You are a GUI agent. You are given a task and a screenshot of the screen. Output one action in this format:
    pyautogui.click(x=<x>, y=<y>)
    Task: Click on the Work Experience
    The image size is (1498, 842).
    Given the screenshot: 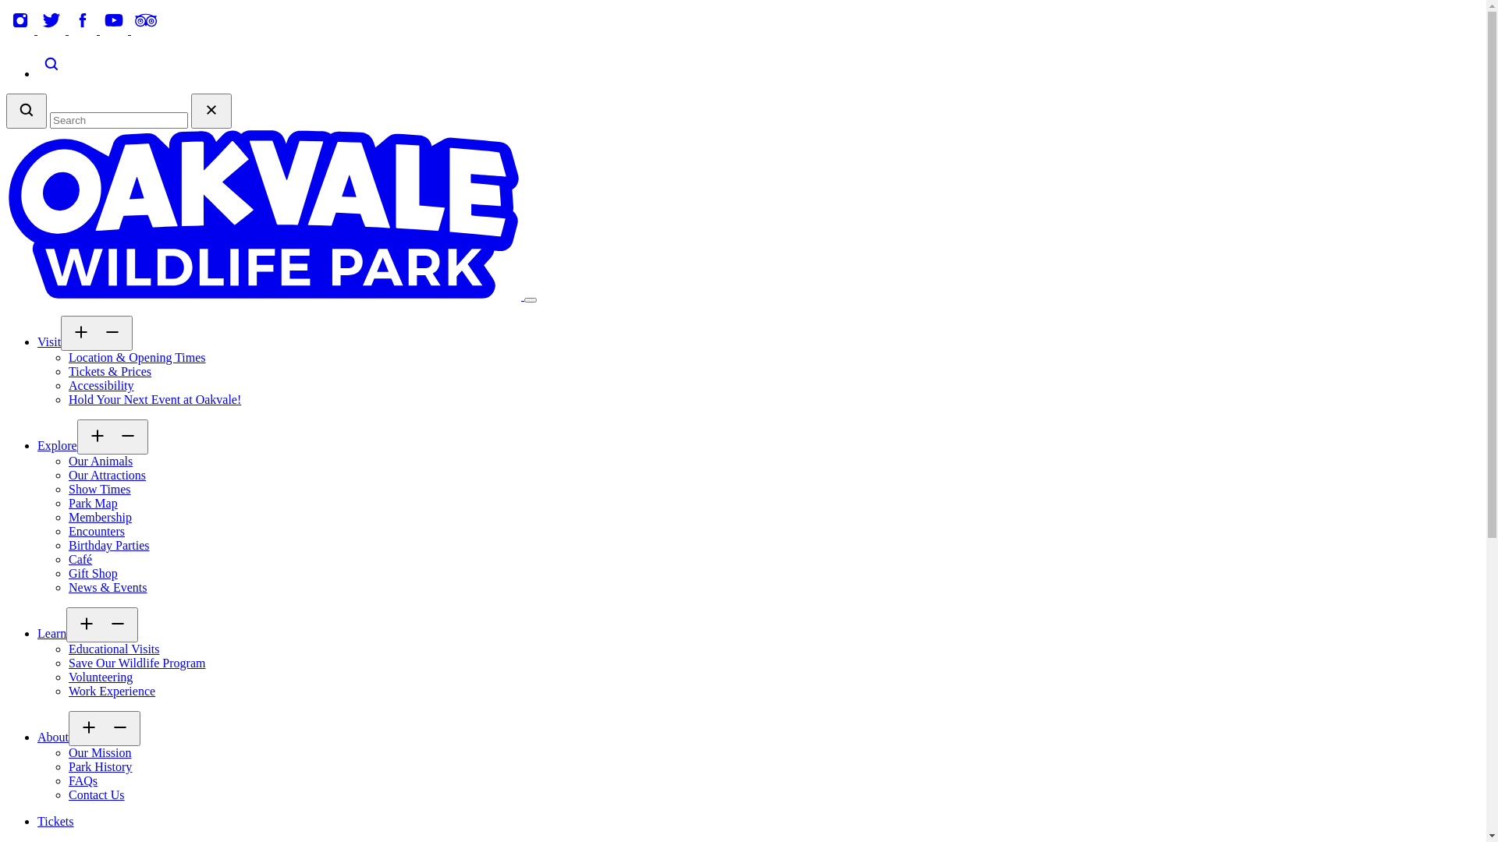 What is the action you would take?
    pyautogui.click(x=112, y=691)
    